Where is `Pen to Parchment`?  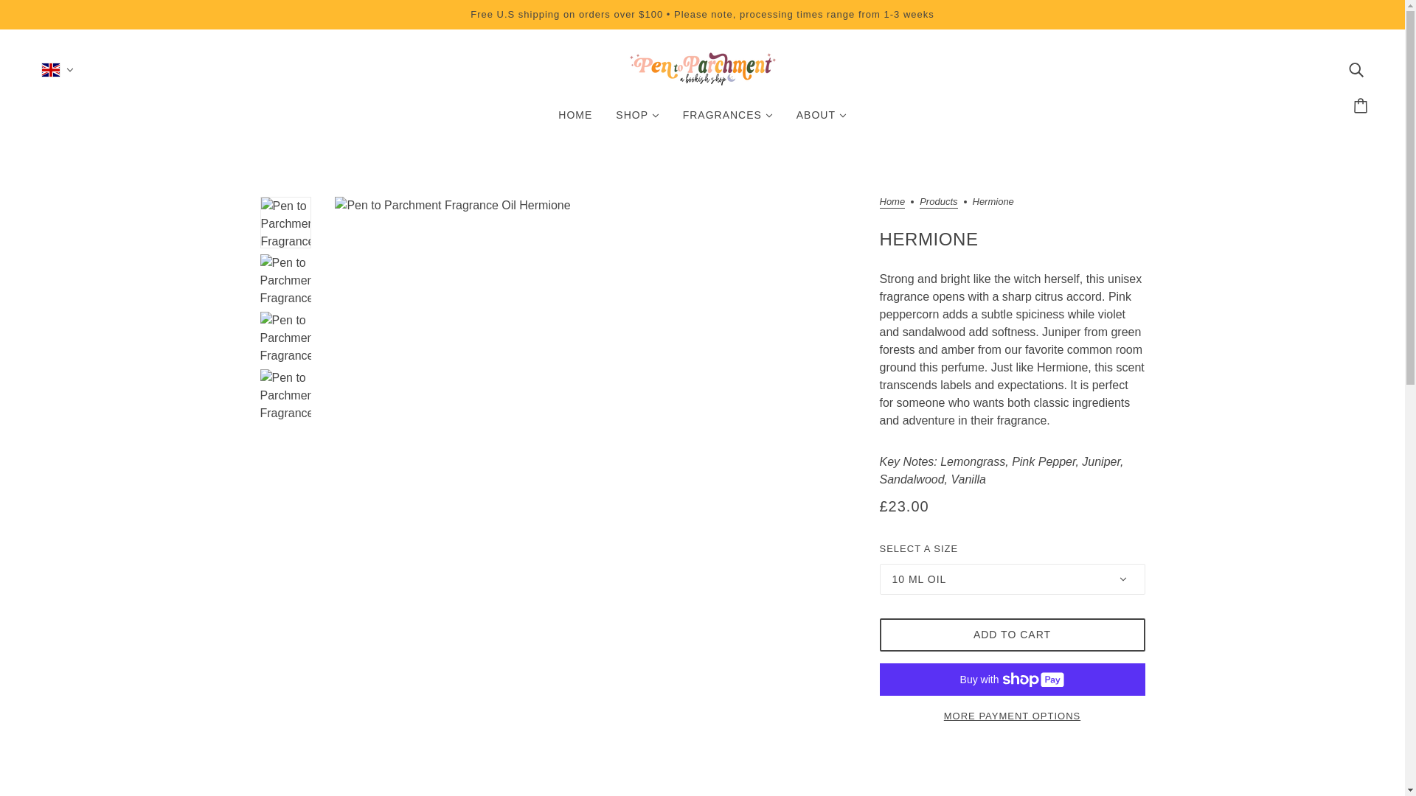 Pen to Parchment is located at coordinates (702, 81).